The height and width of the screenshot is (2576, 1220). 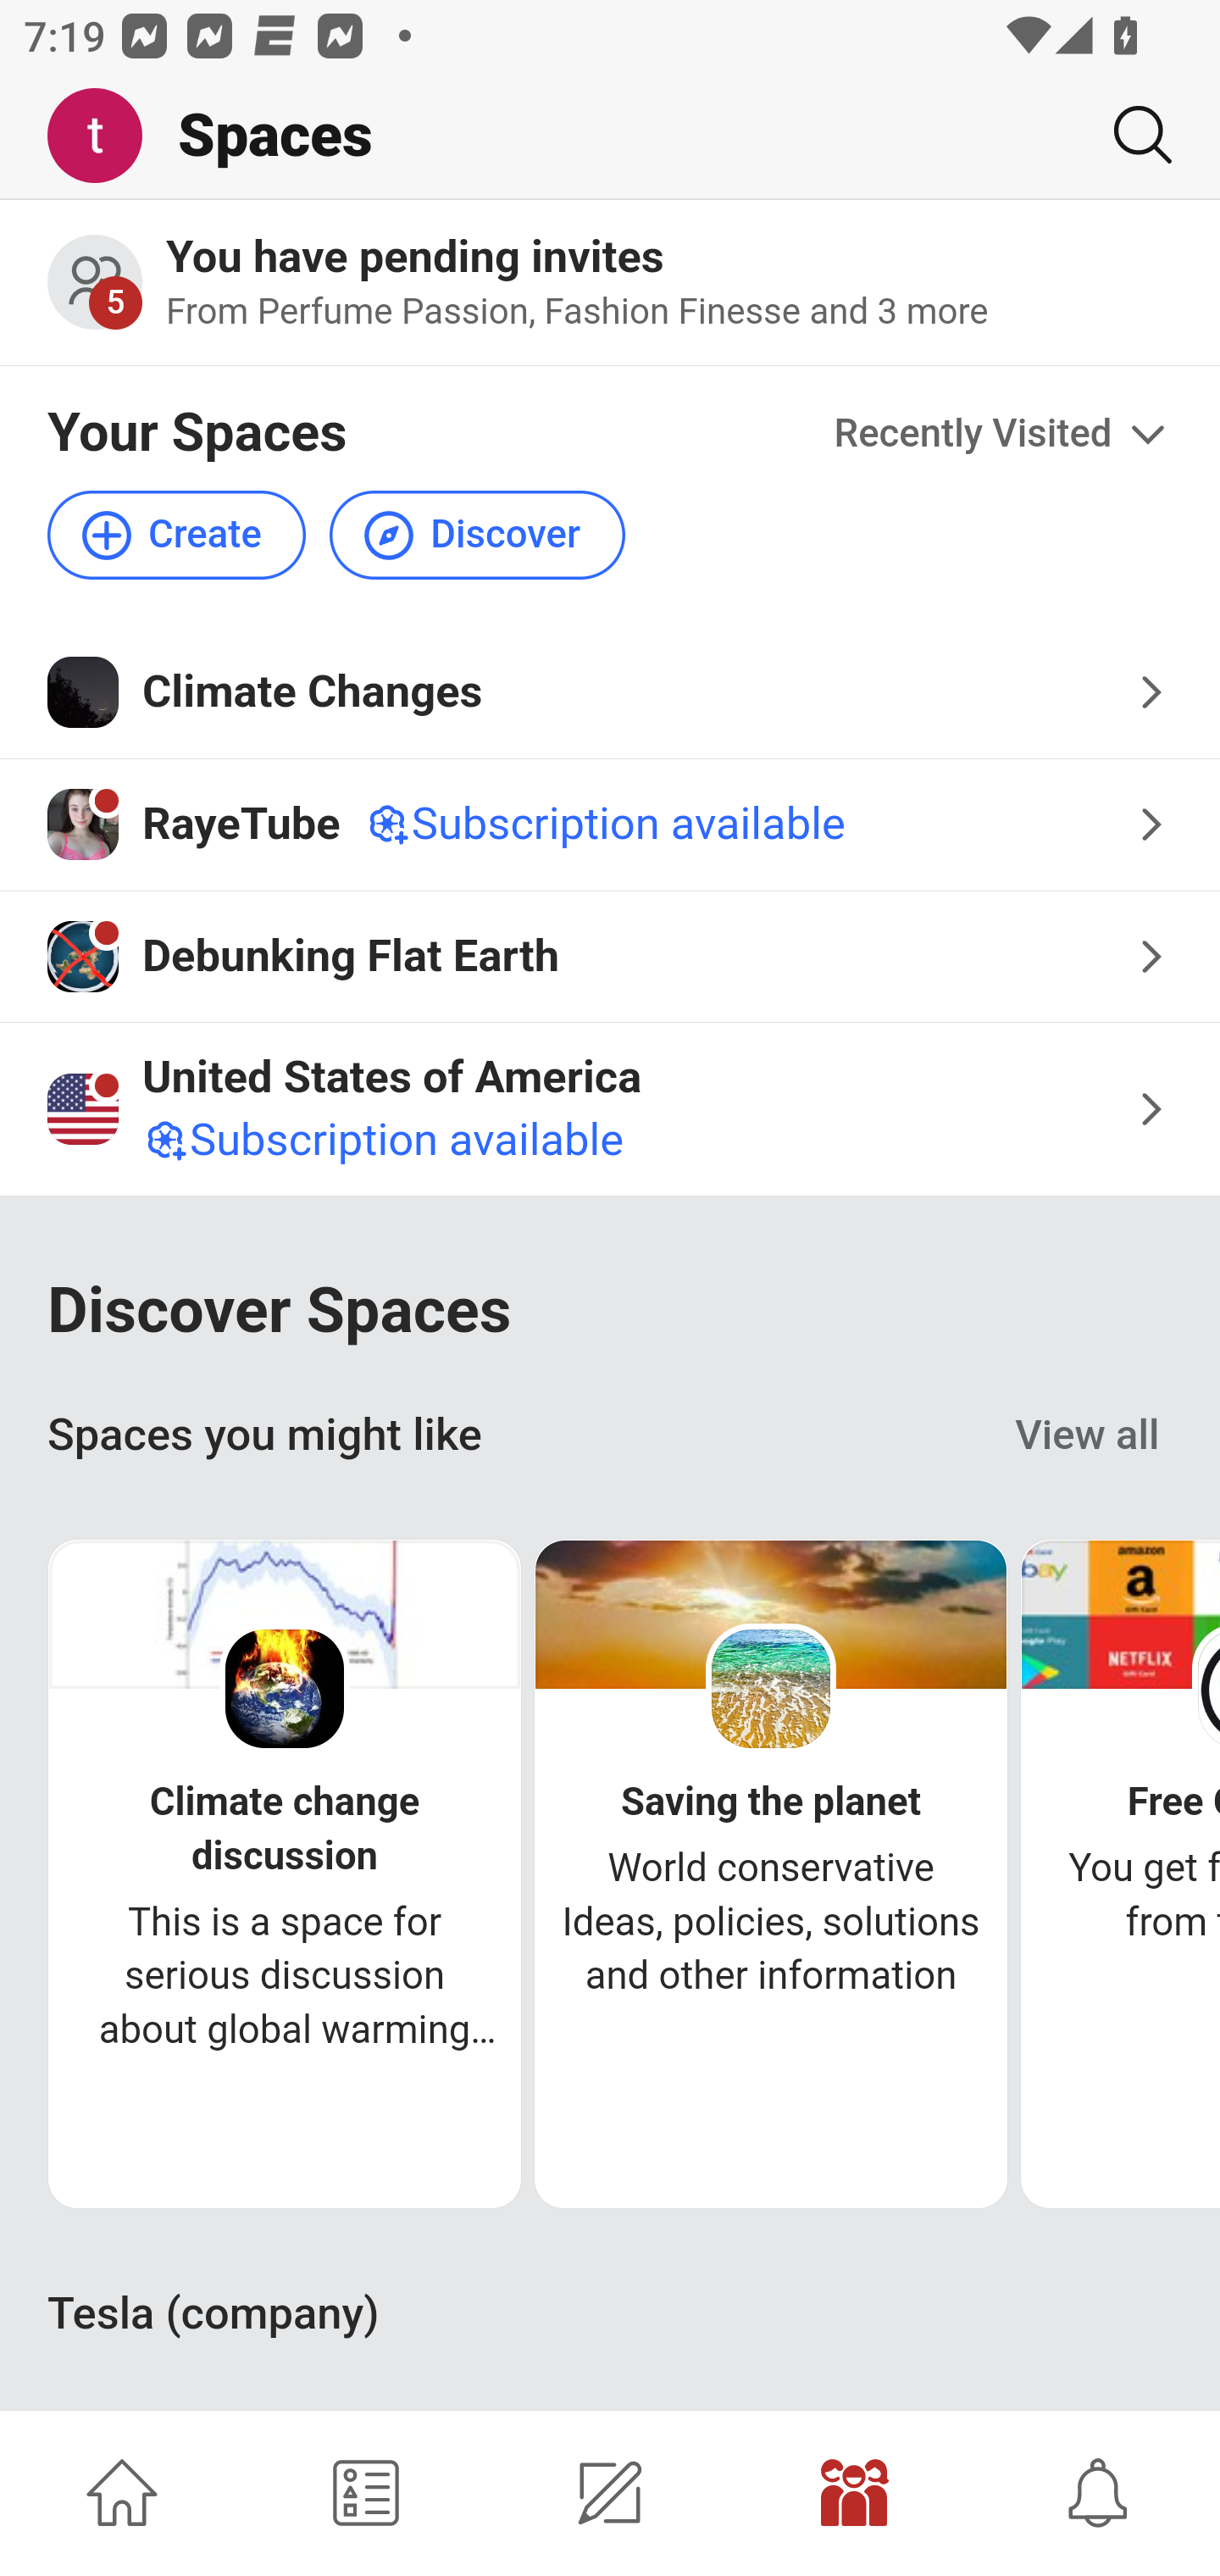 What do you see at coordinates (610, 825) in the screenshot?
I see `Icon for RayeTube RayeTube Subscription available` at bounding box center [610, 825].